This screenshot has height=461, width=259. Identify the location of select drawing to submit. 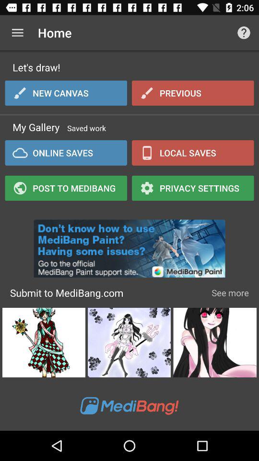
(215, 342).